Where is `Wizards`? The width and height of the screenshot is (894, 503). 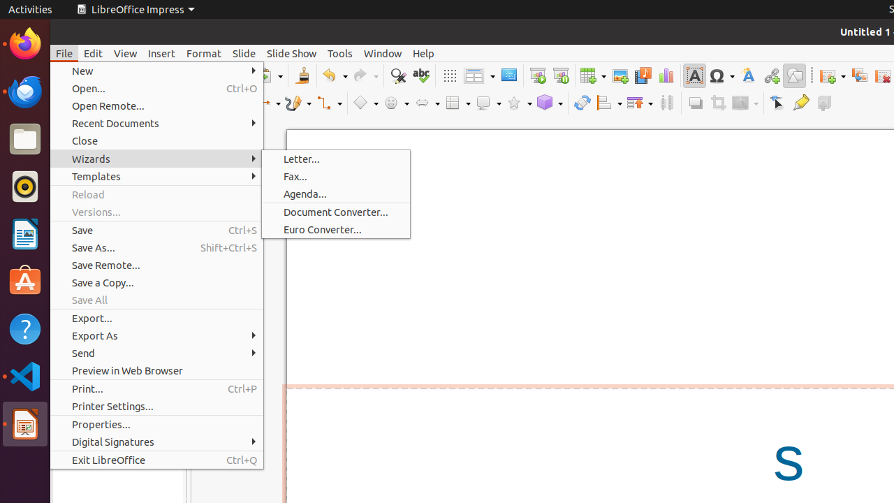 Wizards is located at coordinates (156, 159).